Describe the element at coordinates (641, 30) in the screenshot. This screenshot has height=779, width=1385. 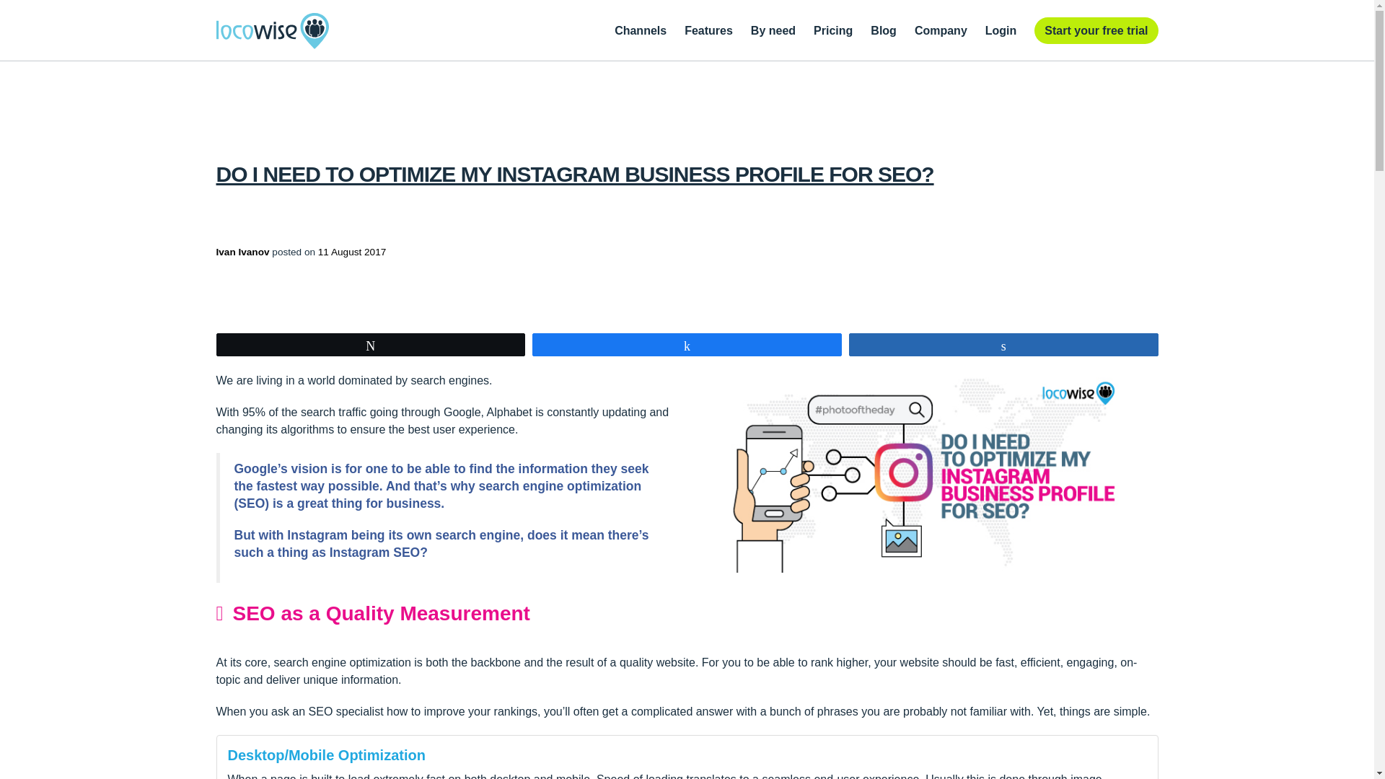
I see `Channels` at that location.